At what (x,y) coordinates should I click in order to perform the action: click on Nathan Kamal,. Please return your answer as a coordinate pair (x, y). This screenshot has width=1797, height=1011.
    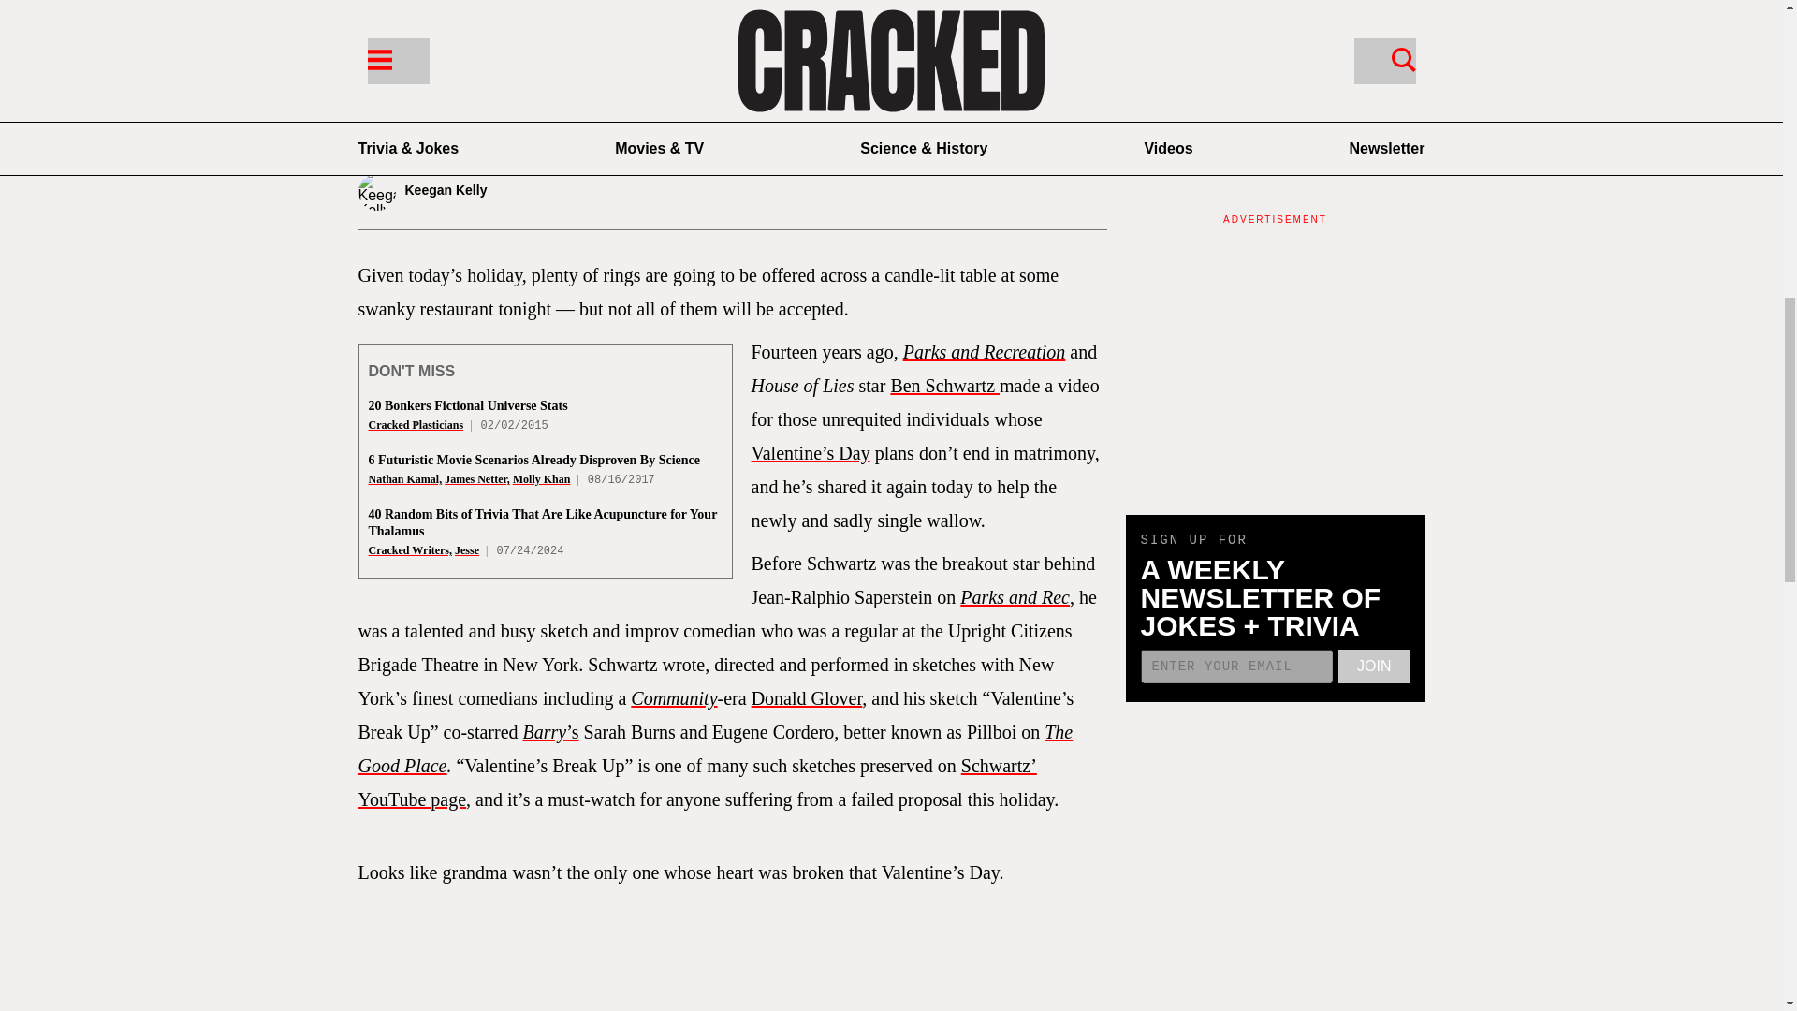
    Looking at the image, I should click on (404, 479).